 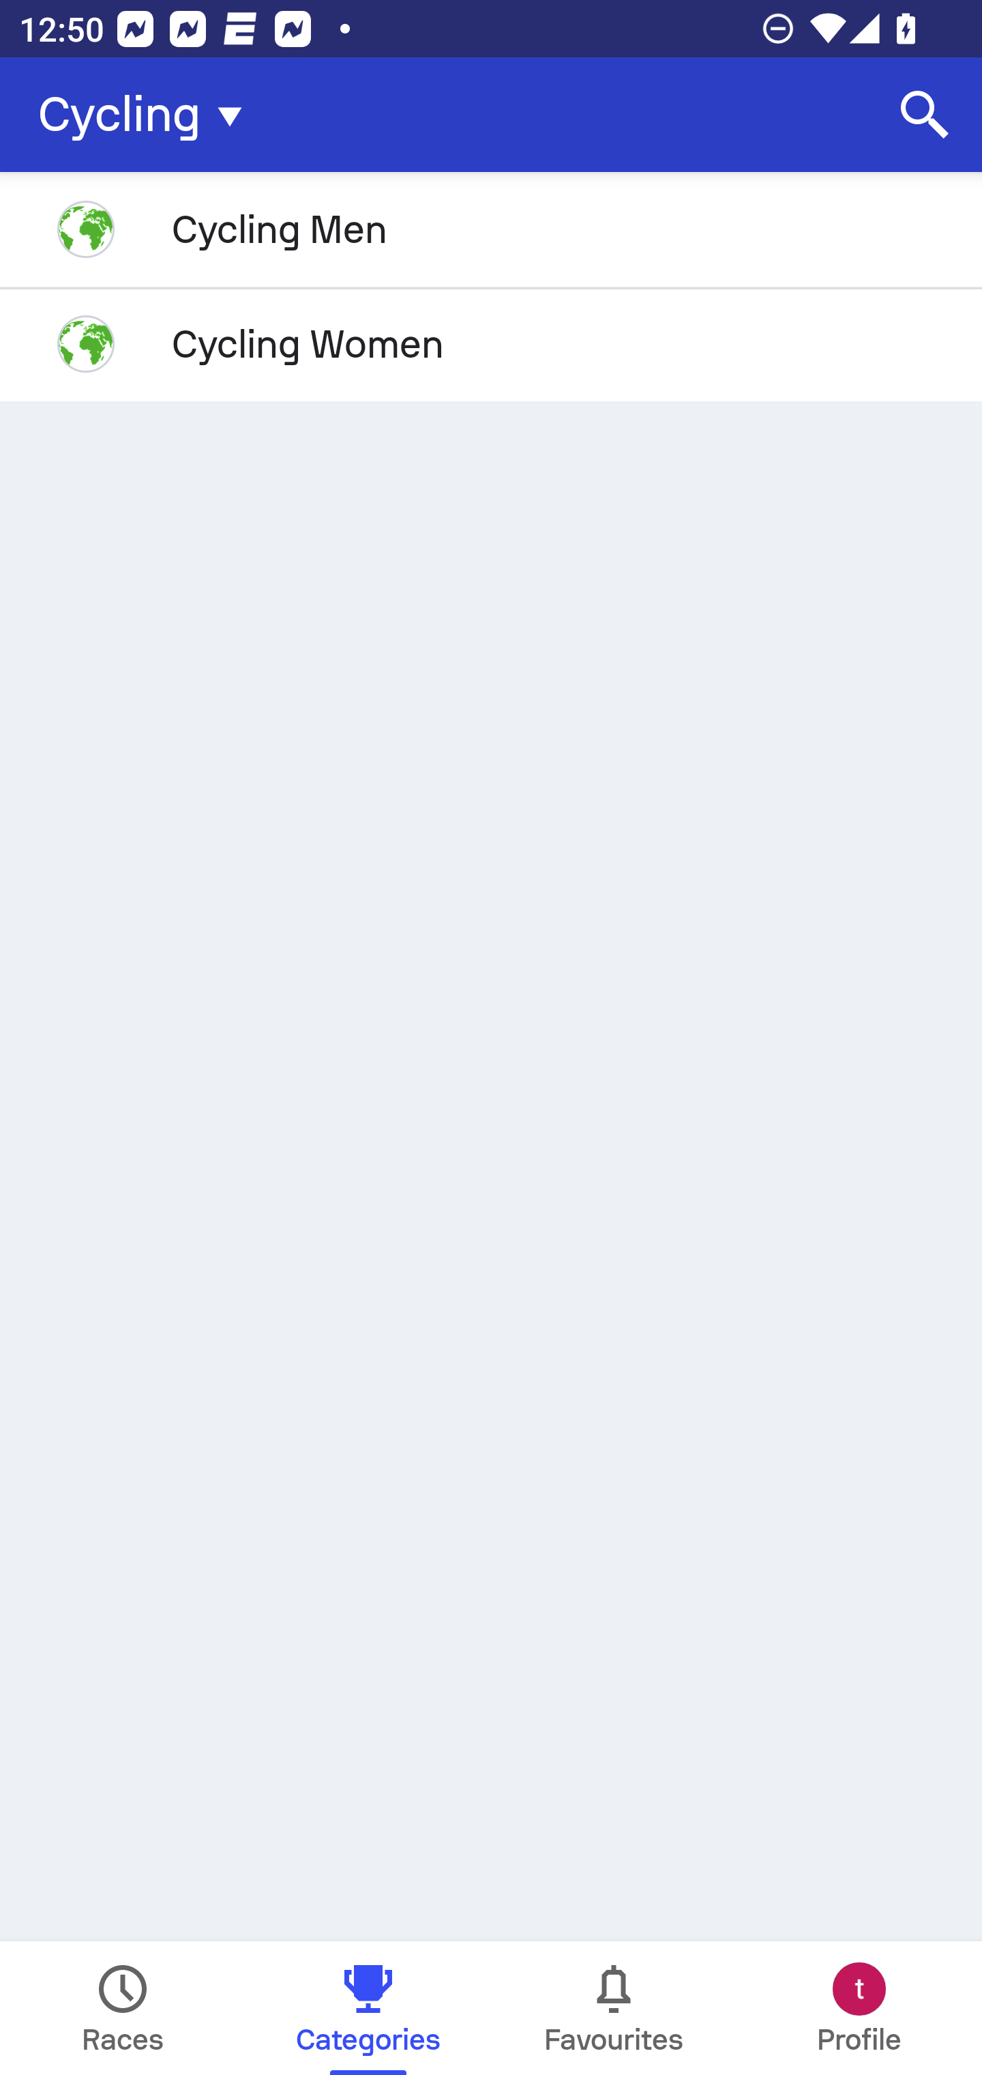 I want to click on Search, so click(x=925, y=115).